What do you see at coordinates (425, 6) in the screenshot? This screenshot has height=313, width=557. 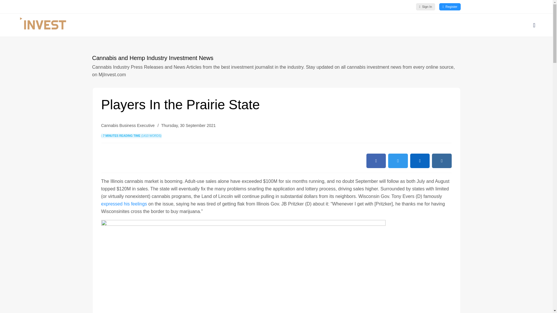 I see `  Sign In` at bounding box center [425, 6].